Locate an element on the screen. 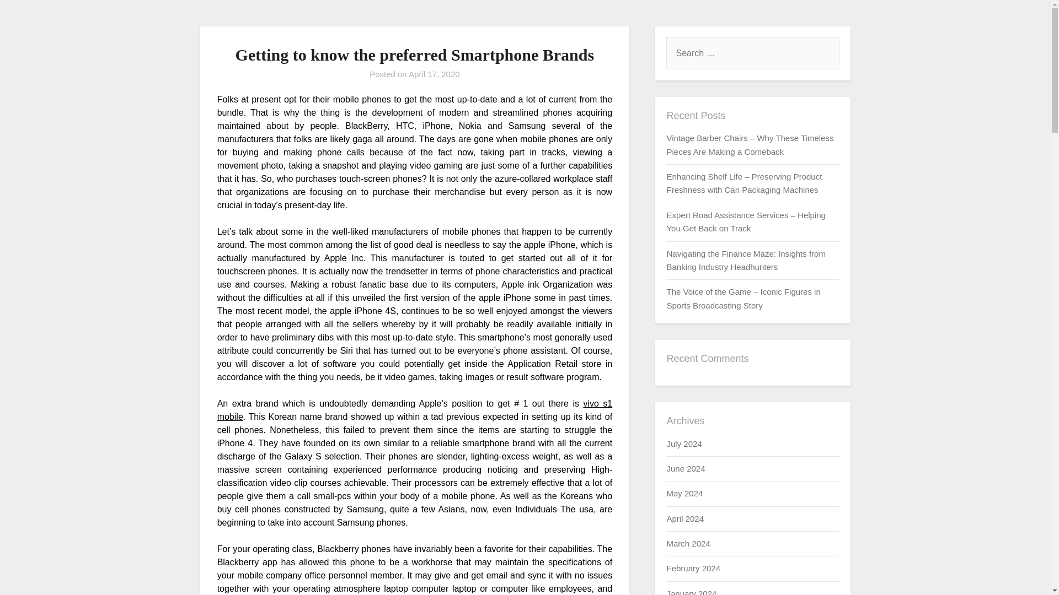 The image size is (1059, 595). Search is located at coordinates (28, 16).